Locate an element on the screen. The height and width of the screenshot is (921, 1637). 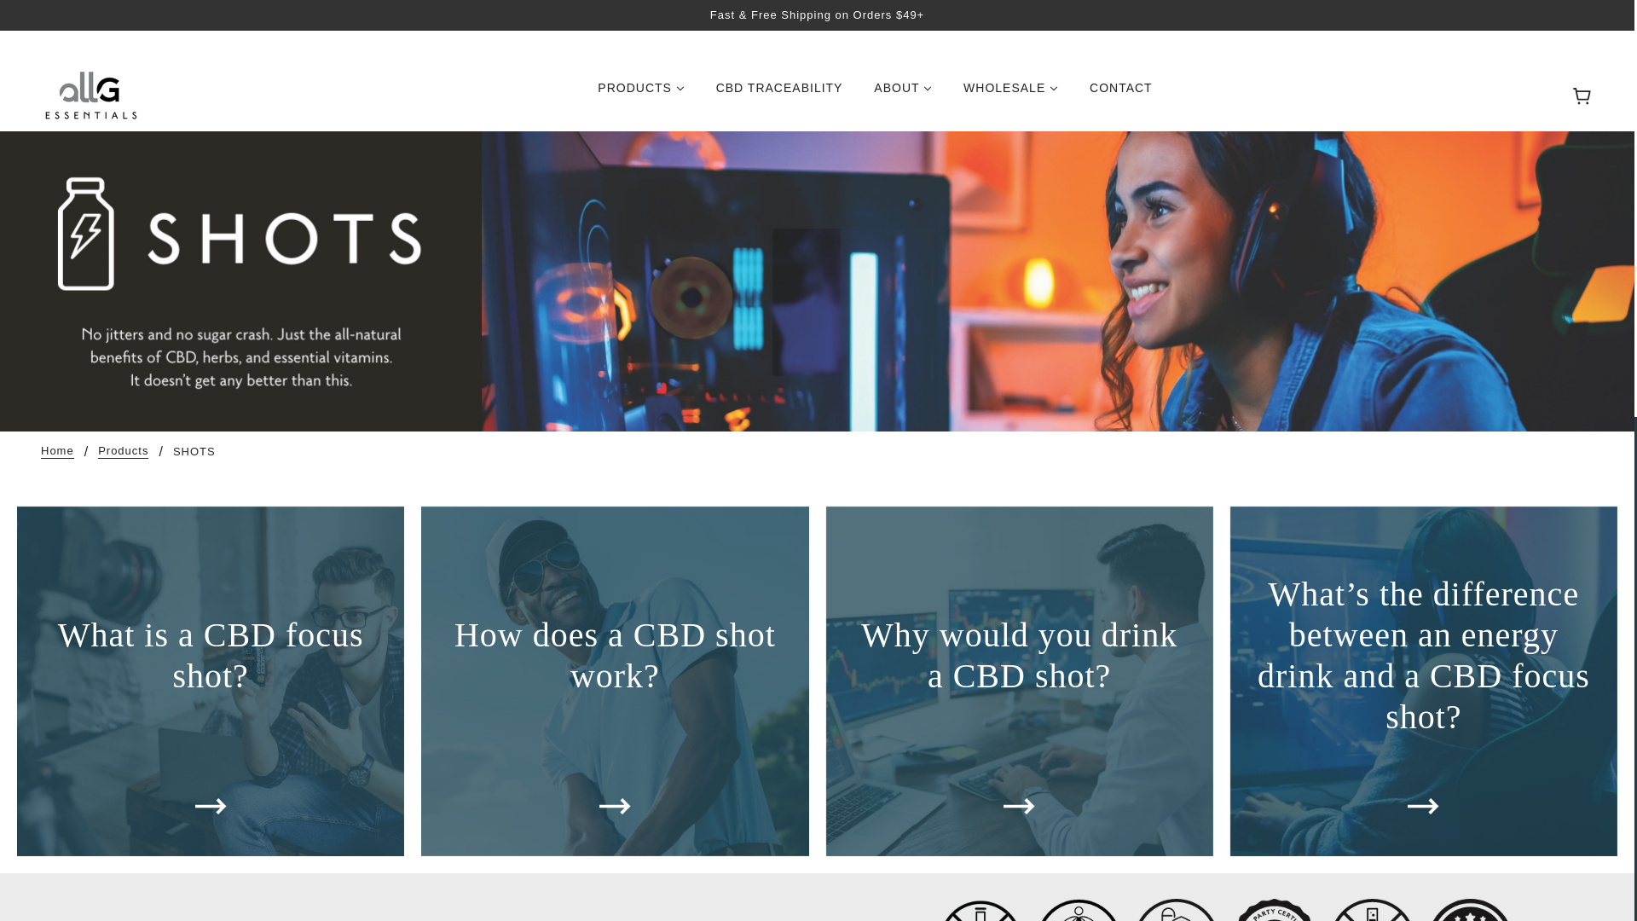
ABOUT is located at coordinates (903, 94).